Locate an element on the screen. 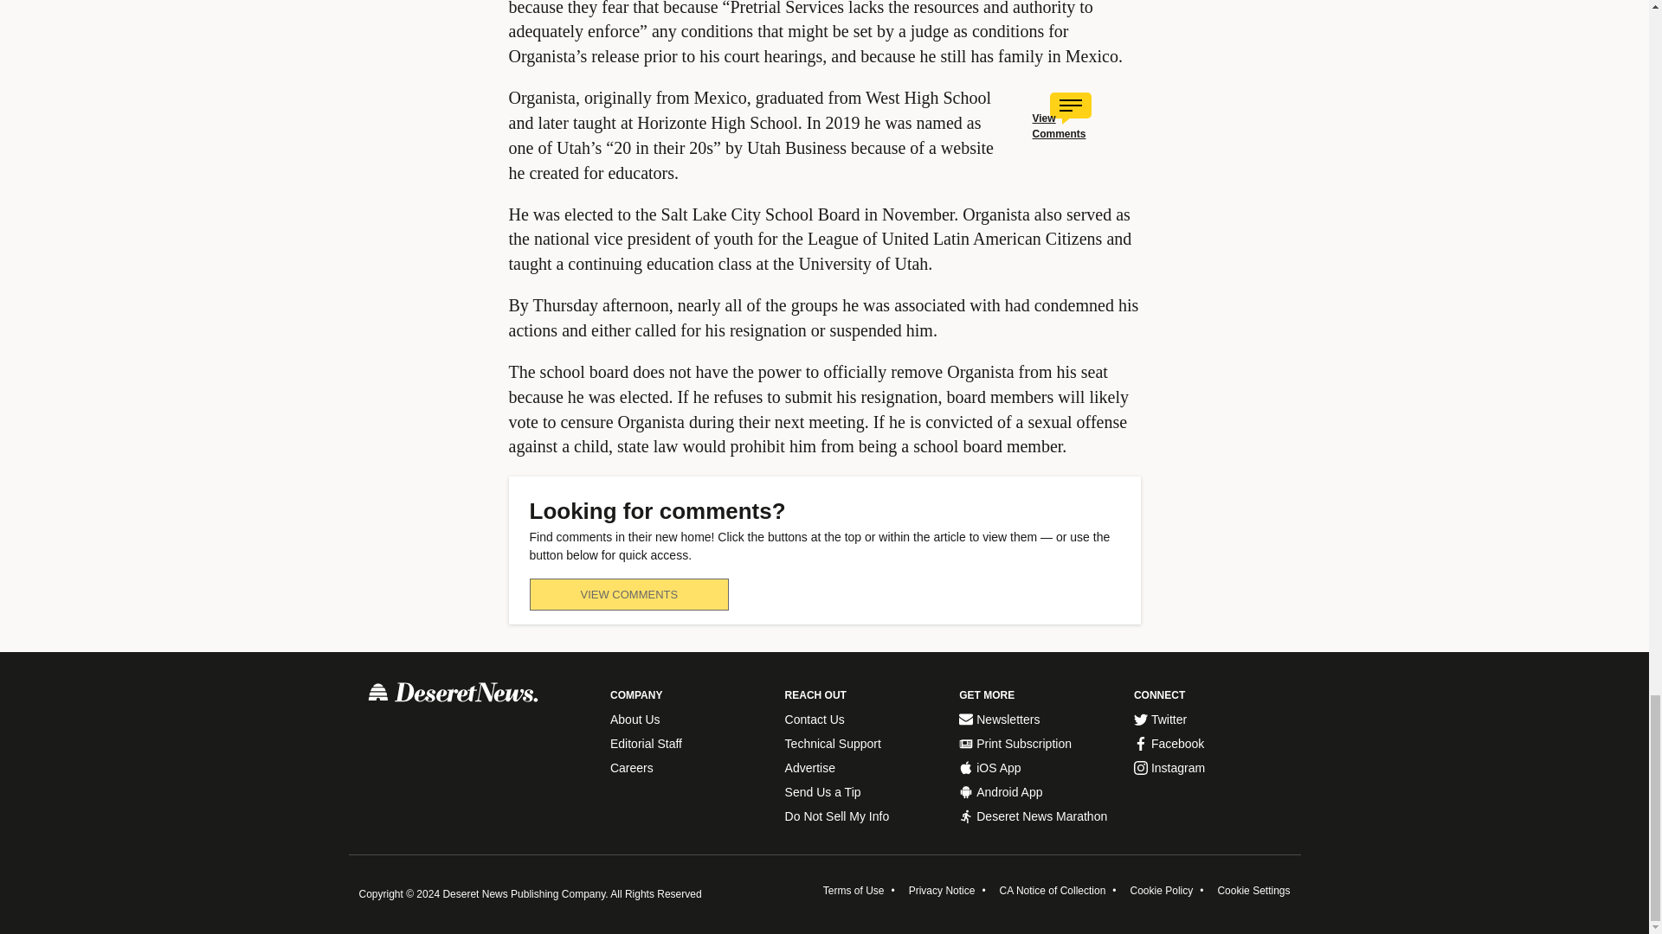  Instagram is located at coordinates (1213, 768).